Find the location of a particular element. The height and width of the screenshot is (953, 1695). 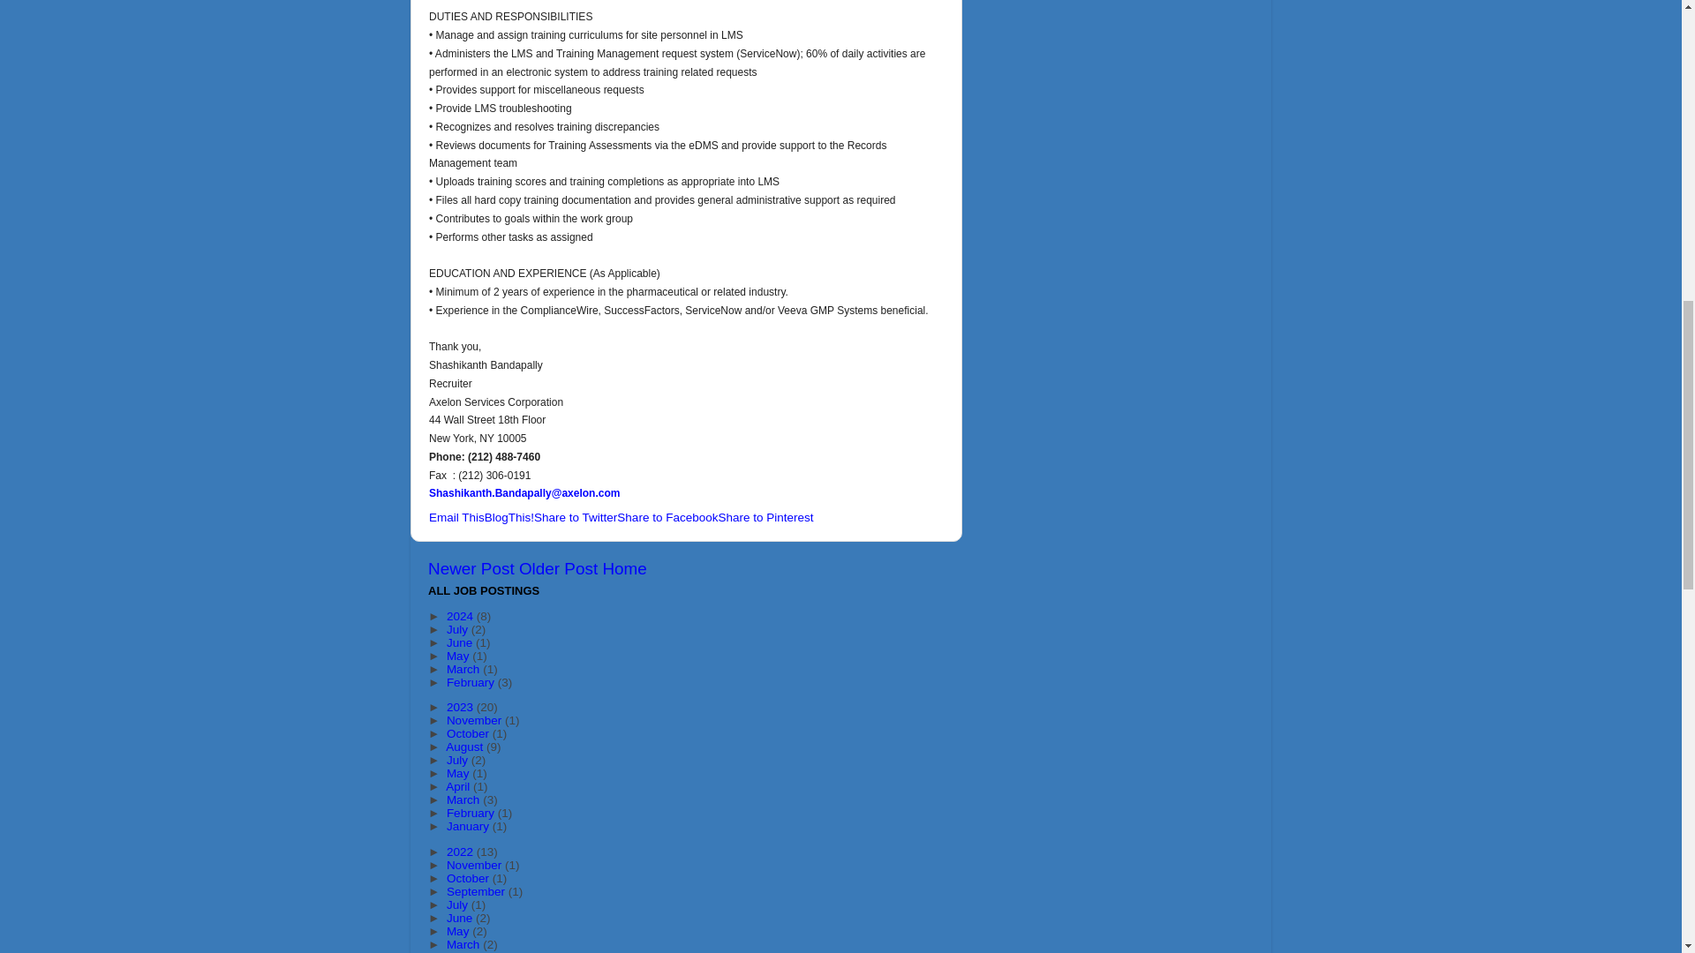

BlogThis! is located at coordinates (508, 517).